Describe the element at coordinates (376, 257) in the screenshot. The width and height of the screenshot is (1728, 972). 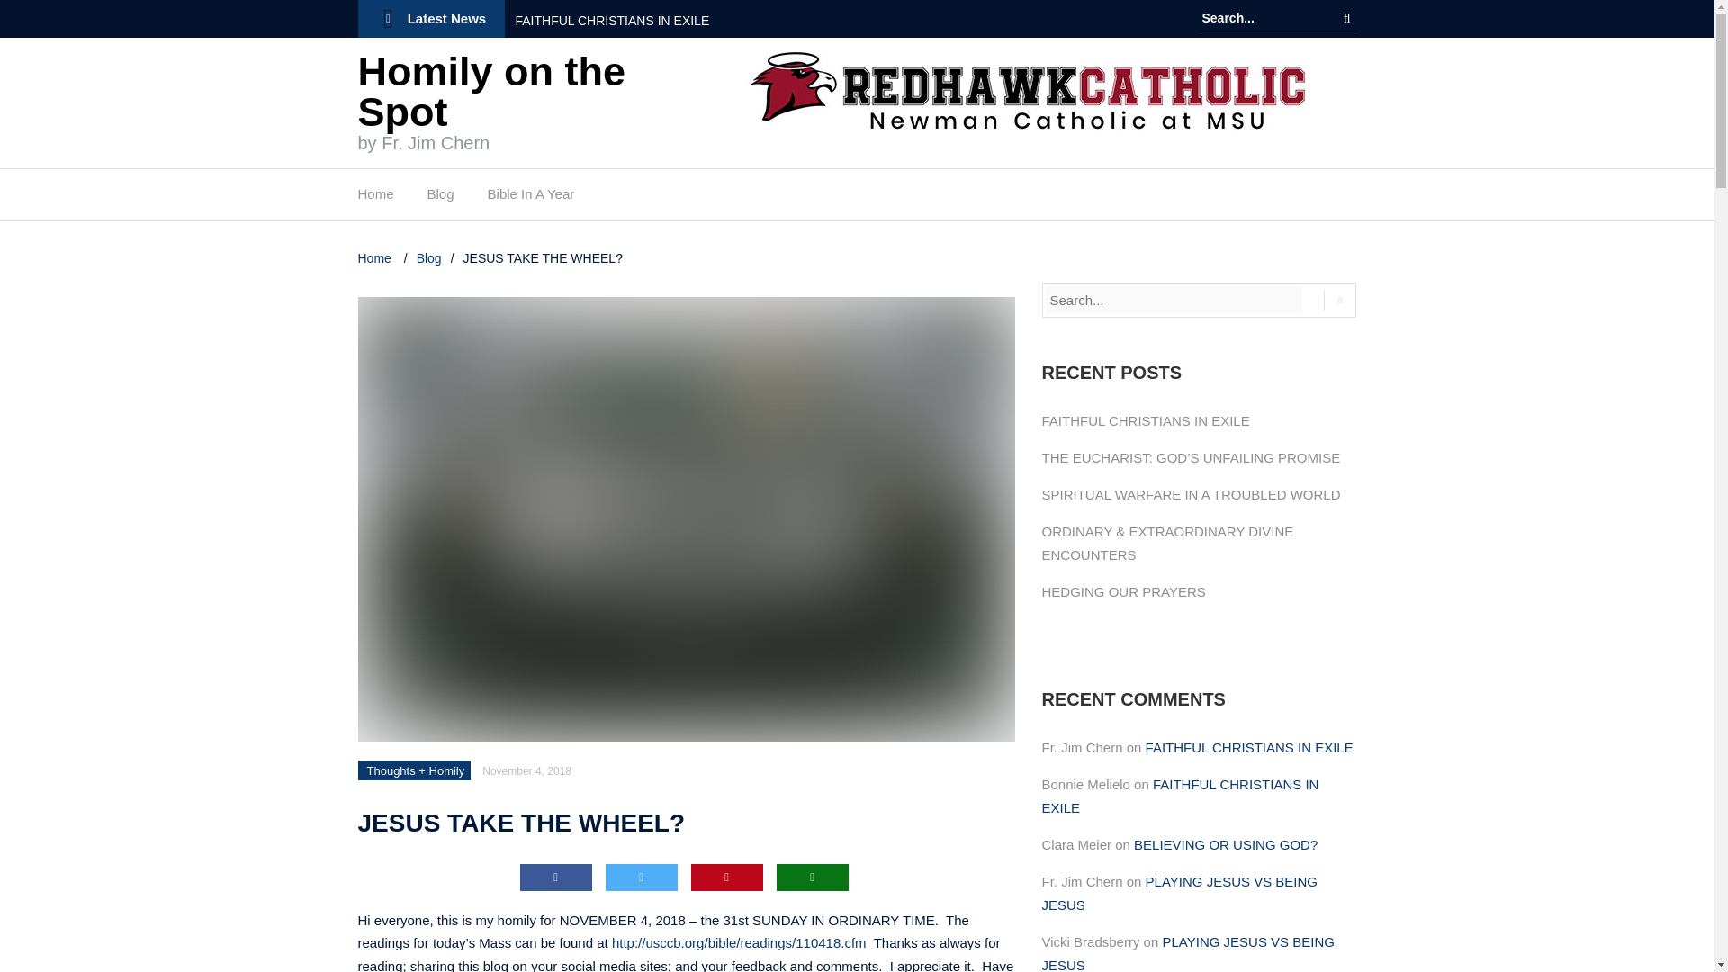
I see `Home` at that location.